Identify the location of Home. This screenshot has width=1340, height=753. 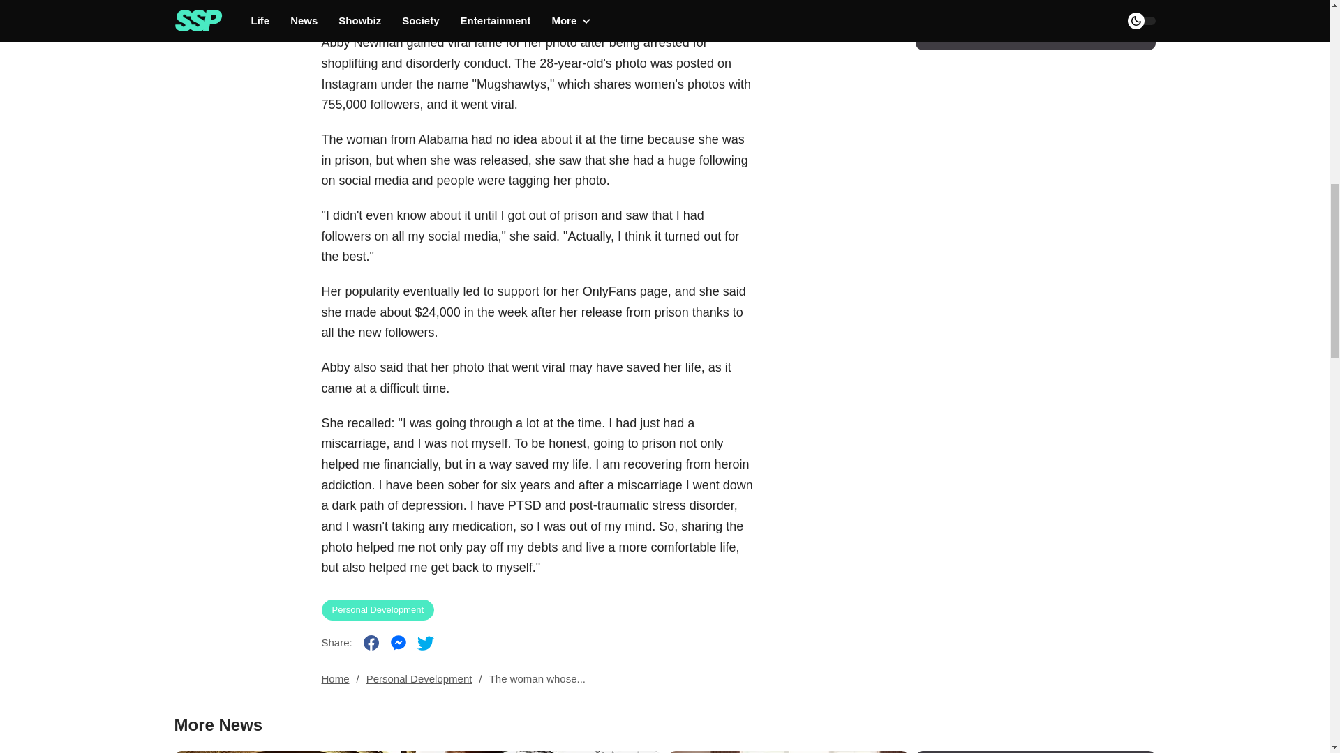
(335, 679).